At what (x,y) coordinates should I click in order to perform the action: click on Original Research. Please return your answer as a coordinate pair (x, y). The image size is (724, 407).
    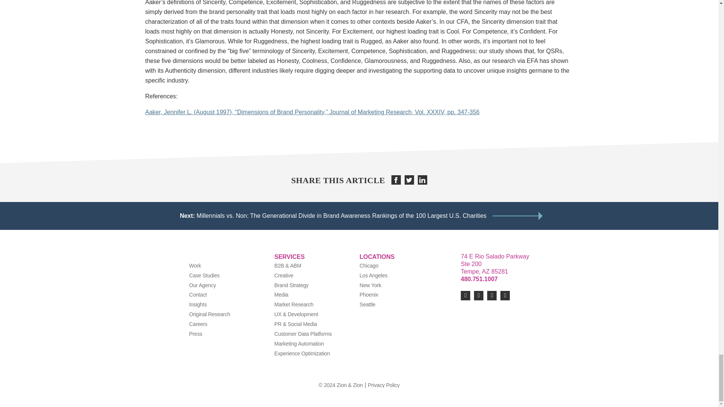
    Looking at the image, I should click on (210, 314).